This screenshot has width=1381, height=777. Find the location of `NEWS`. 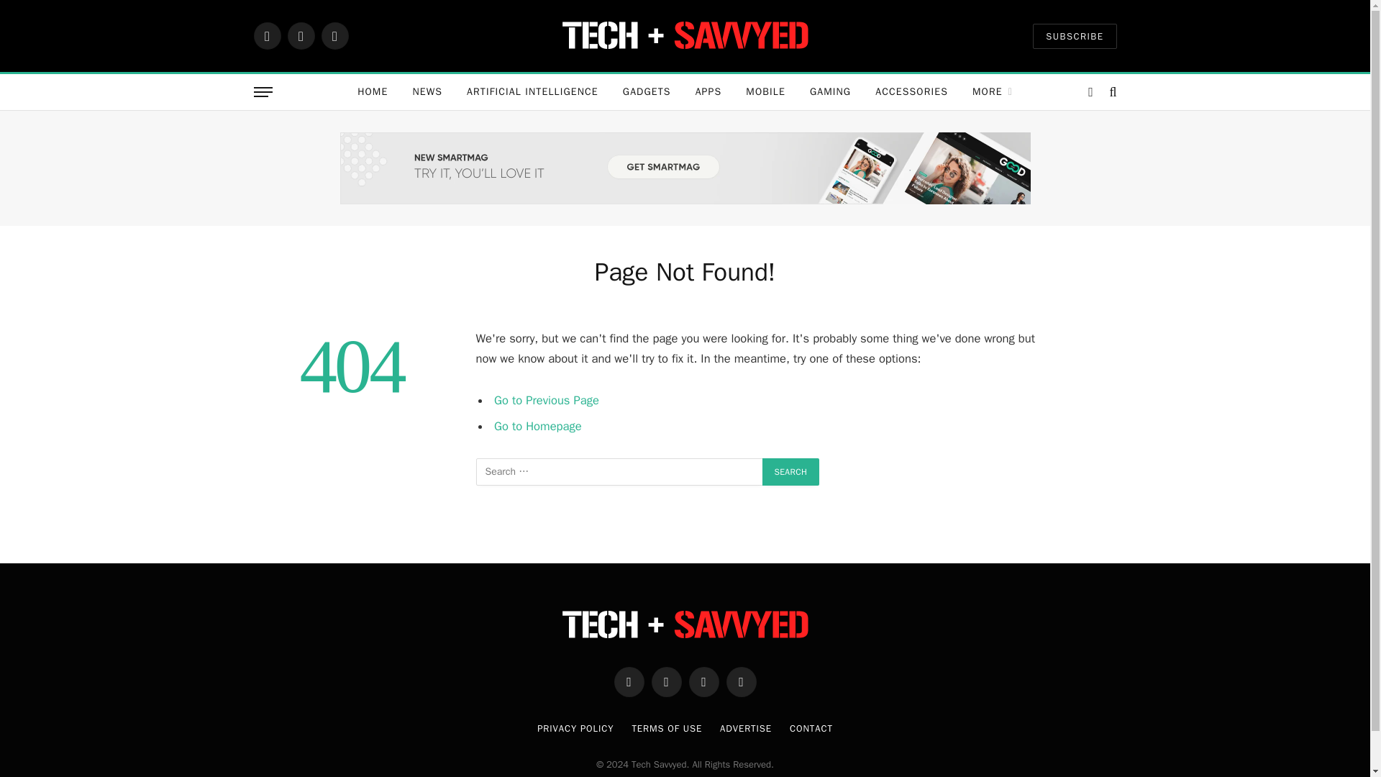

NEWS is located at coordinates (427, 92).